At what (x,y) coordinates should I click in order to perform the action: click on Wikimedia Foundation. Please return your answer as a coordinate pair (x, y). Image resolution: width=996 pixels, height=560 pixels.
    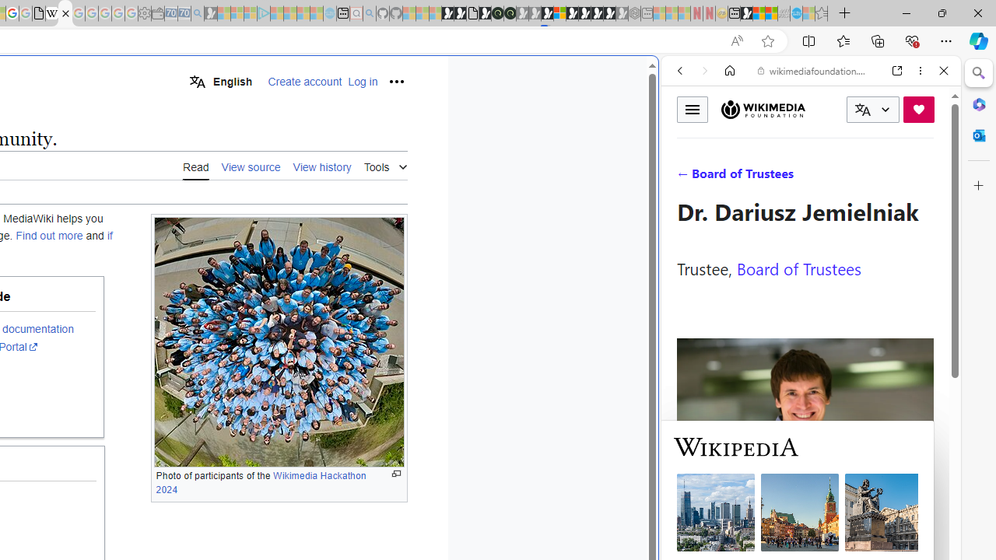
    Looking at the image, I should click on (763, 109).